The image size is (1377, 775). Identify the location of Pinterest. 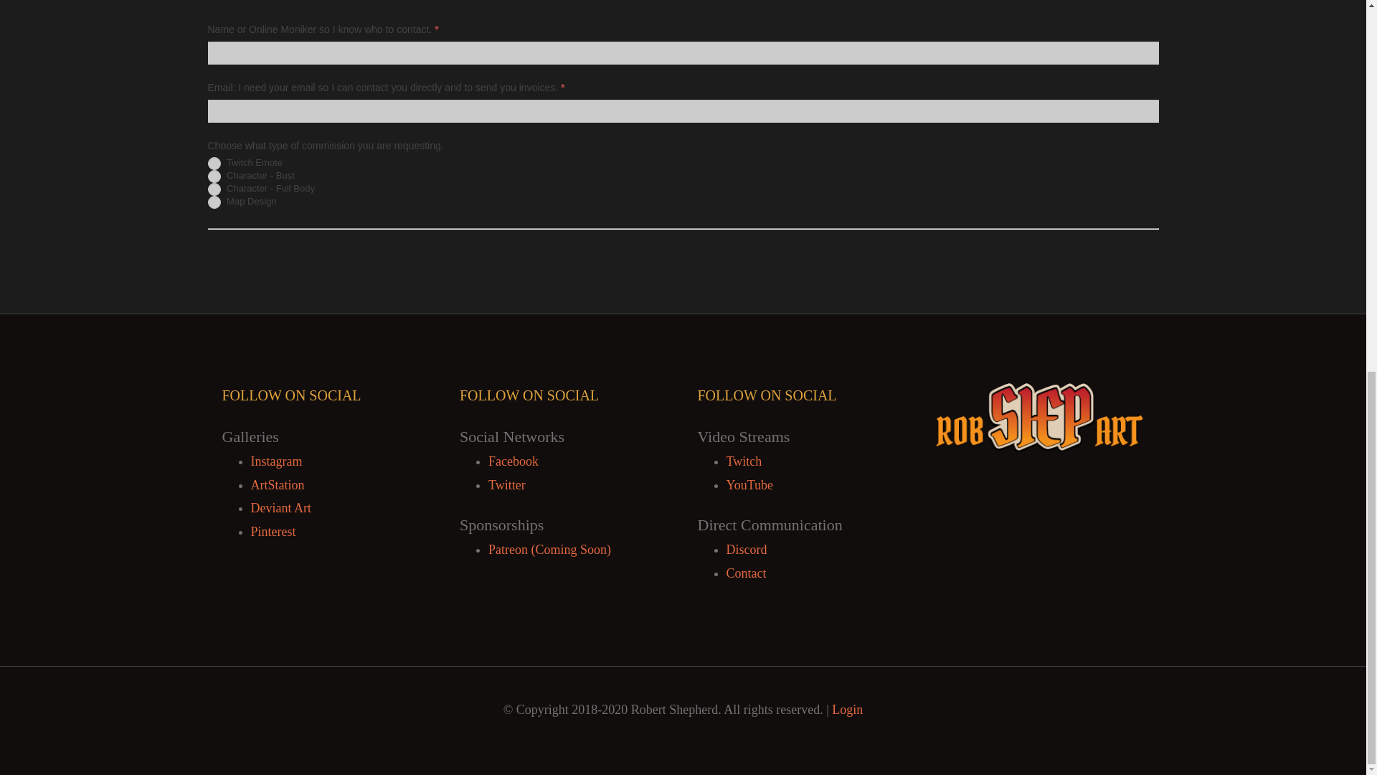
(273, 531).